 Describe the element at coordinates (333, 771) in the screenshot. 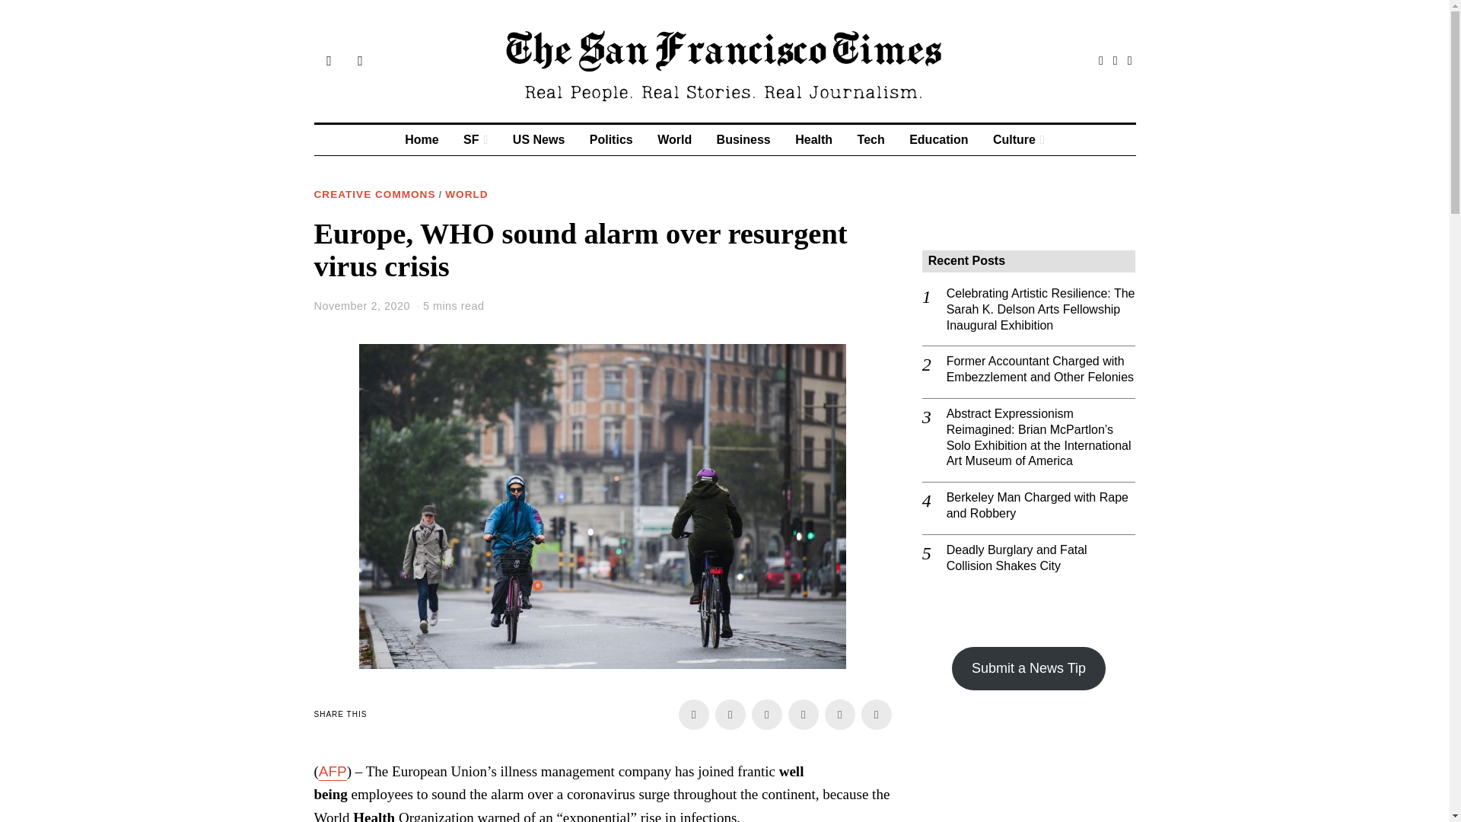

I see `AFP` at that location.